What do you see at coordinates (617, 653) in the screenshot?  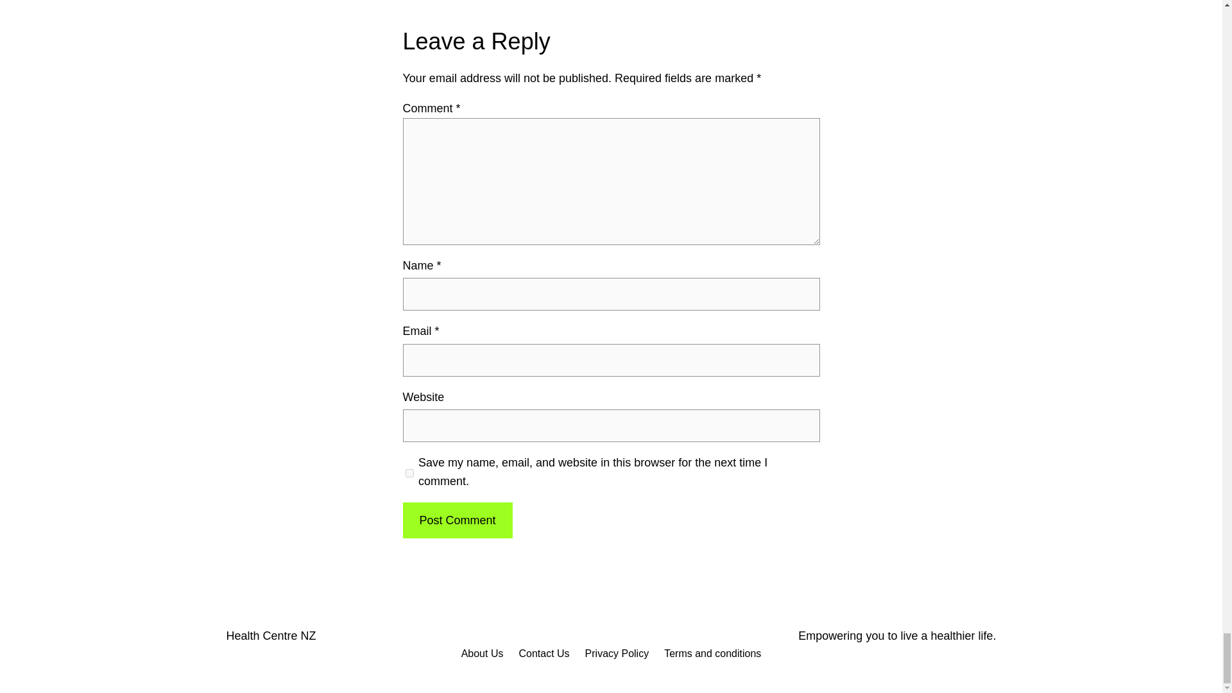 I see `Privacy Policy` at bounding box center [617, 653].